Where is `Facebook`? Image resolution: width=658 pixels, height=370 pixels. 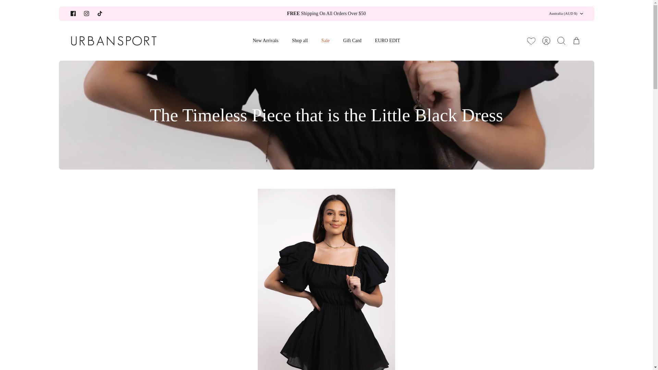 Facebook is located at coordinates (73, 14).